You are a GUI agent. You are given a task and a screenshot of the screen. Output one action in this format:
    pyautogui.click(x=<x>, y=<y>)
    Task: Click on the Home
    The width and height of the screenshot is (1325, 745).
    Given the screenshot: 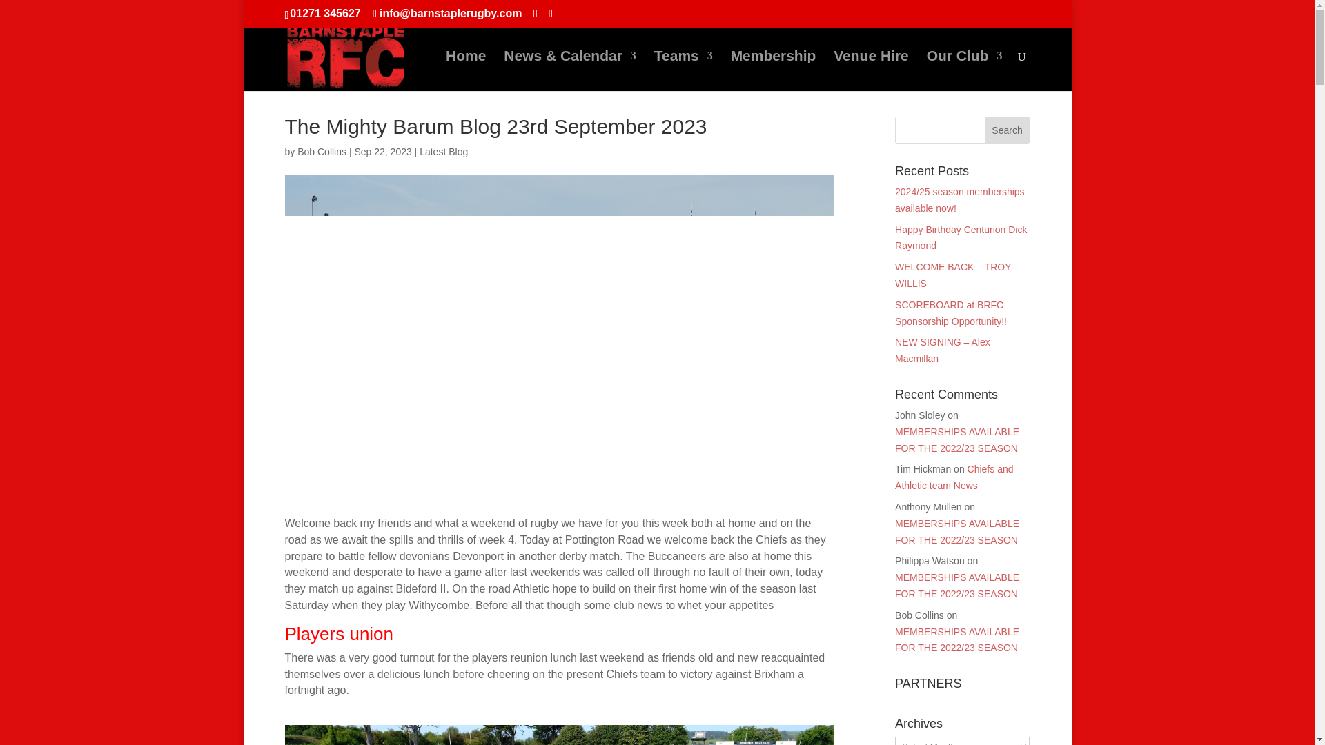 What is the action you would take?
    pyautogui.click(x=465, y=70)
    